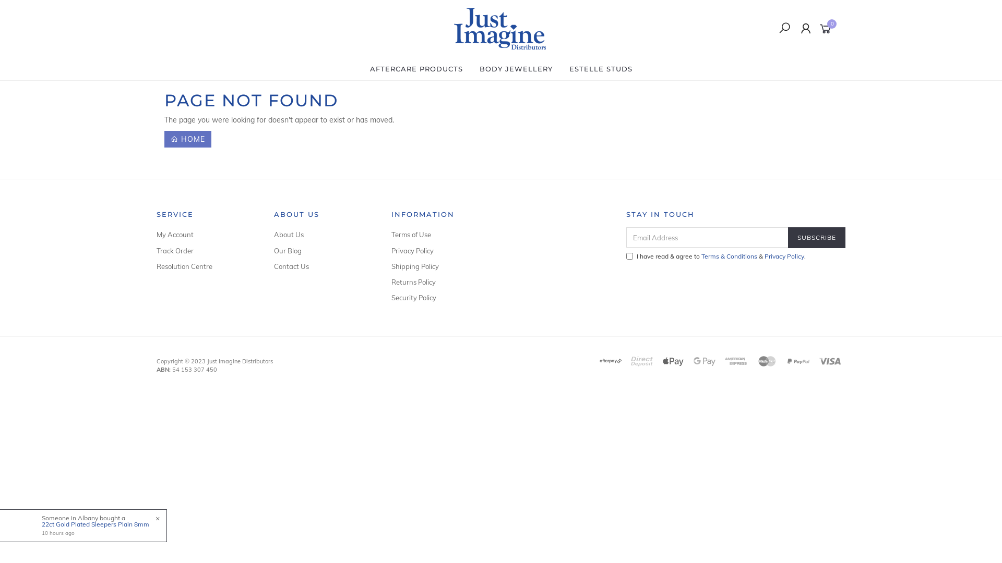 This screenshot has height=563, width=1002. Describe the element at coordinates (416, 69) in the screenshot. I see `AFTERCARE PRODUCTS` at that location.